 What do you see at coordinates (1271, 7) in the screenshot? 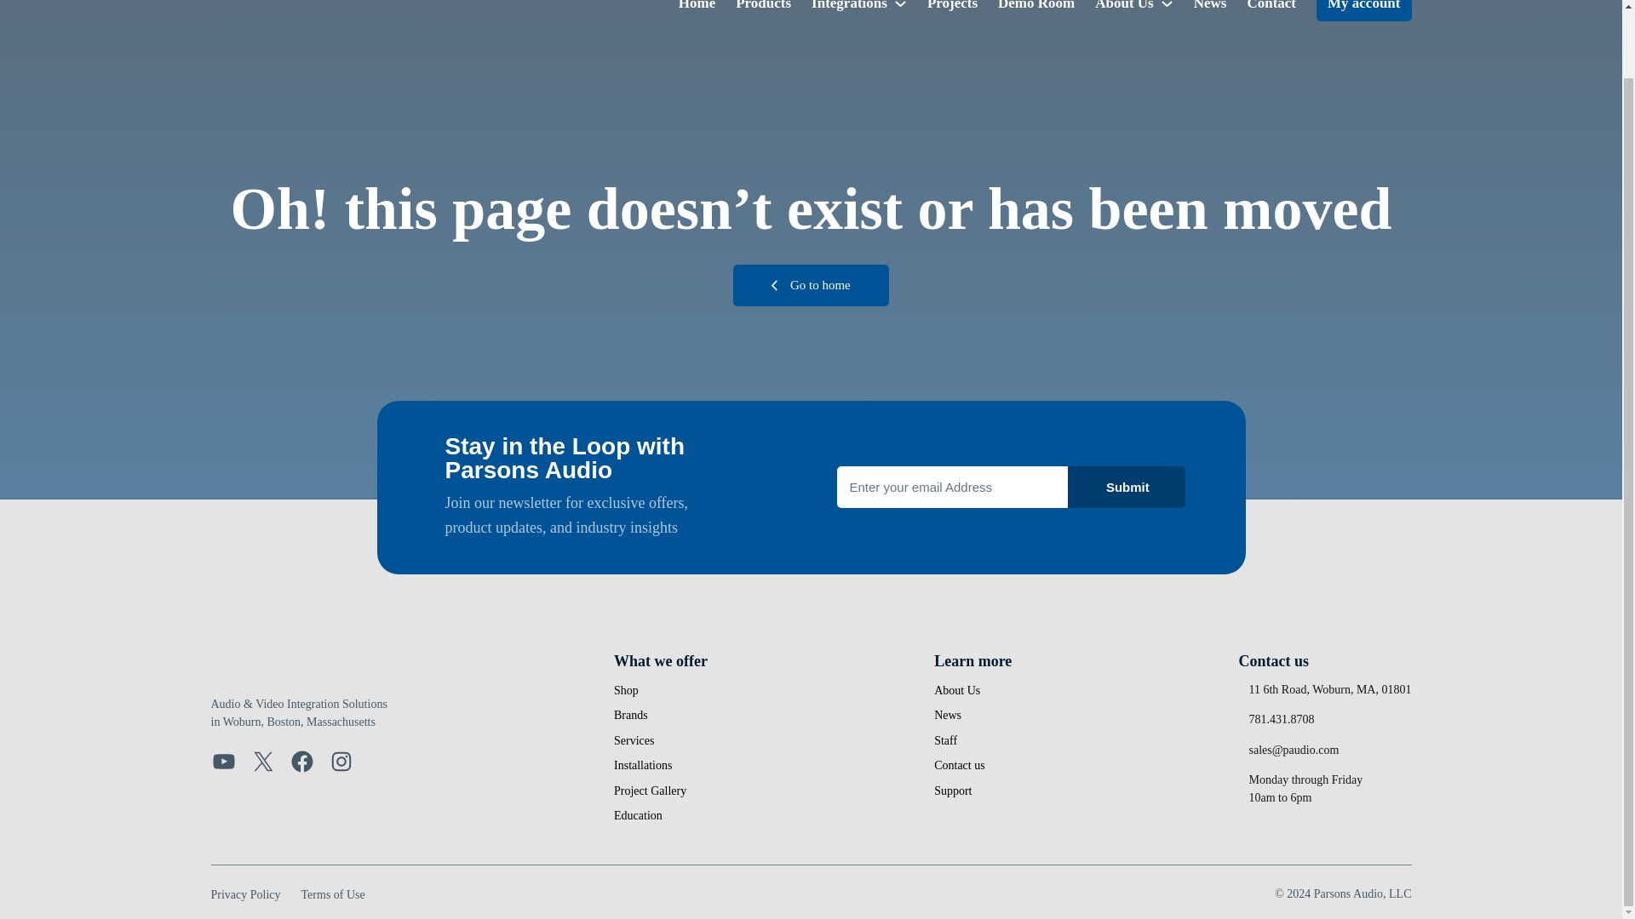
I see `Contact` at bounding box center [1271, 7].